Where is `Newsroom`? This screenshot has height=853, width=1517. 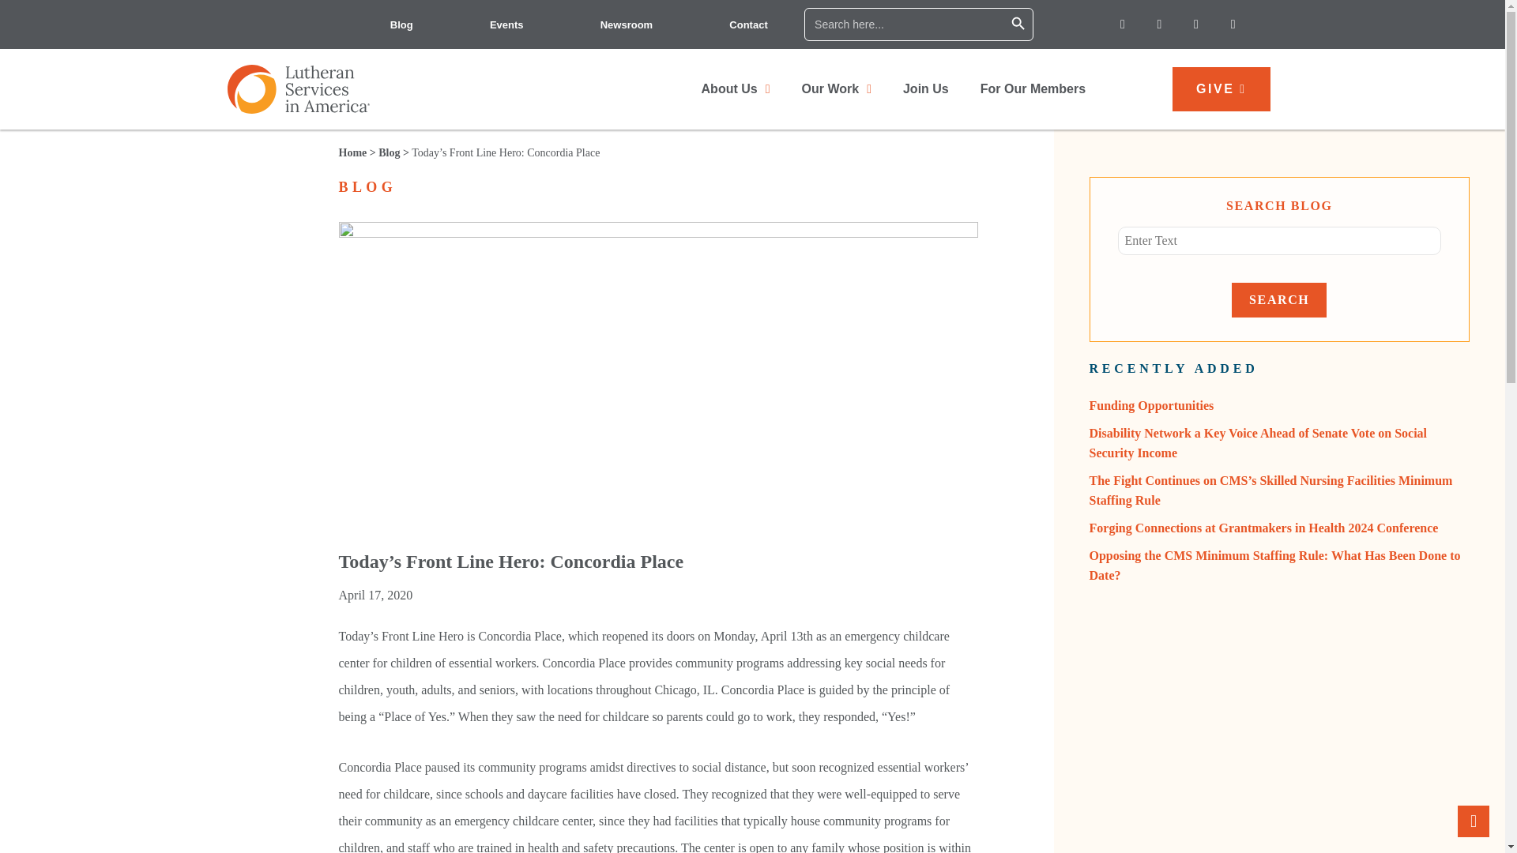 Newsroom is located at coordinates (626, 24).